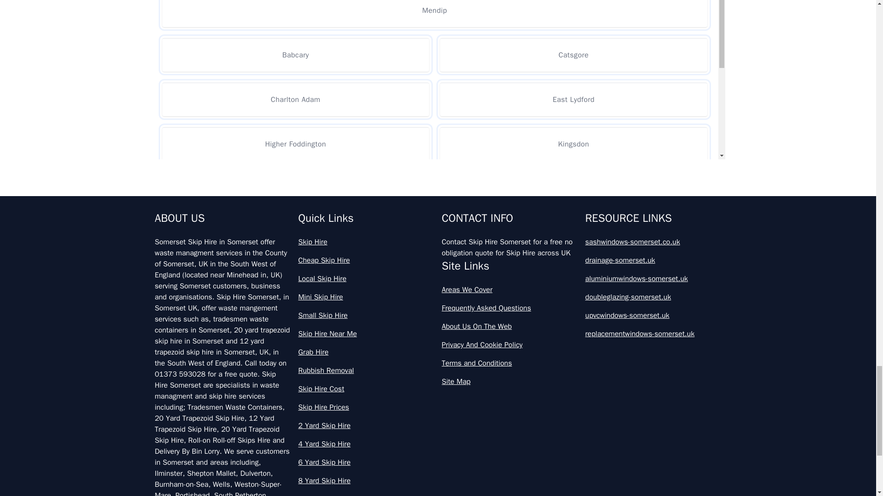  I want to click on upvcwindows-somerset.uk, so click(653, 315).